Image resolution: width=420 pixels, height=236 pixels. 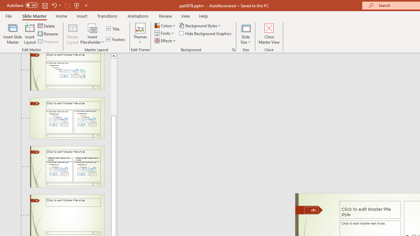 I want to click on Themes, so click(x=140, y=33).